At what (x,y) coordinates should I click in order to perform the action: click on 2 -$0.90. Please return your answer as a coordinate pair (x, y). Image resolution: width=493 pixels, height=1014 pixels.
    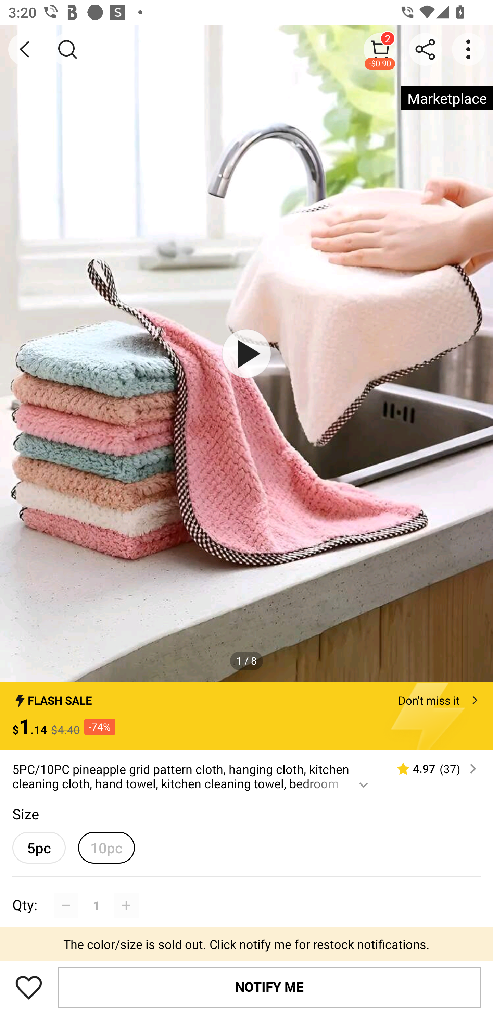
    Looking at the image, I should click on (380, 49).